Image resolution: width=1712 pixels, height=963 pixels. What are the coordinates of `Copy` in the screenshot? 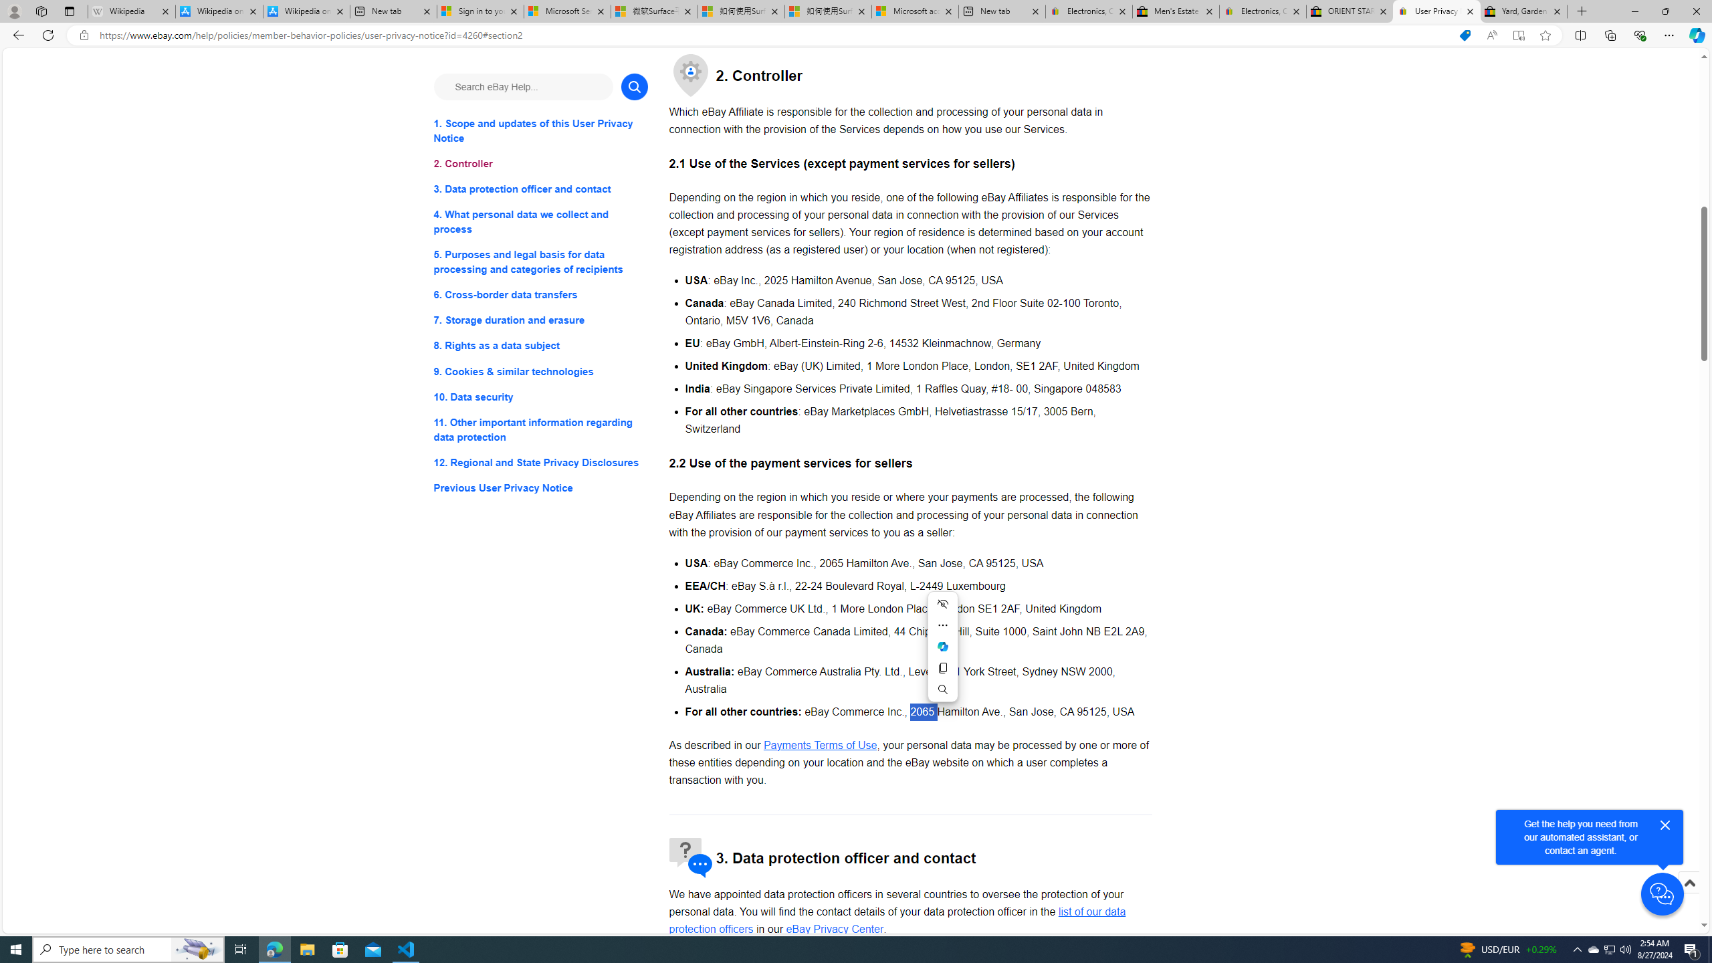 It's located at (942, 668).